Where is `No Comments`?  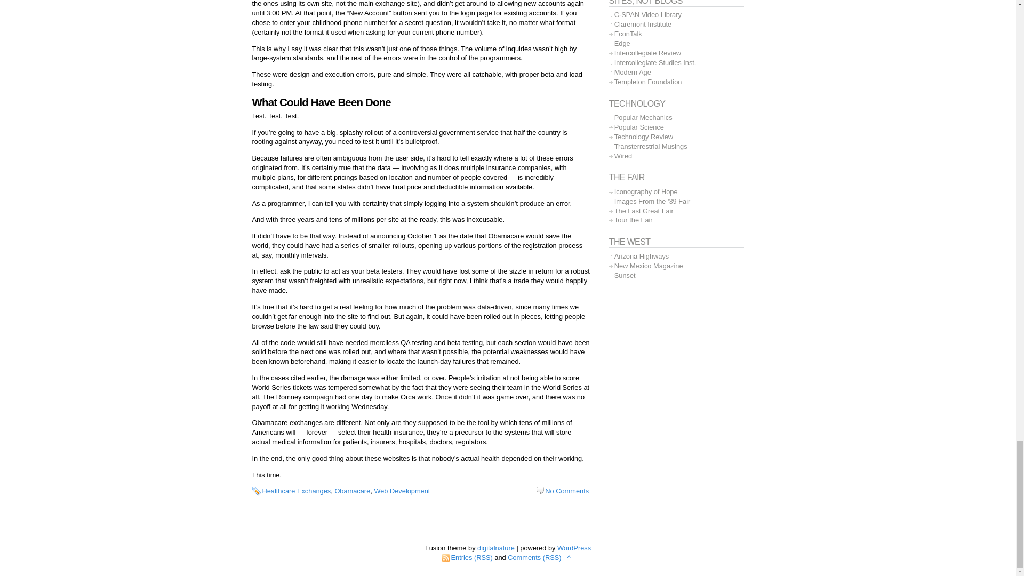 No Comments is located at coordinates (562, 491).